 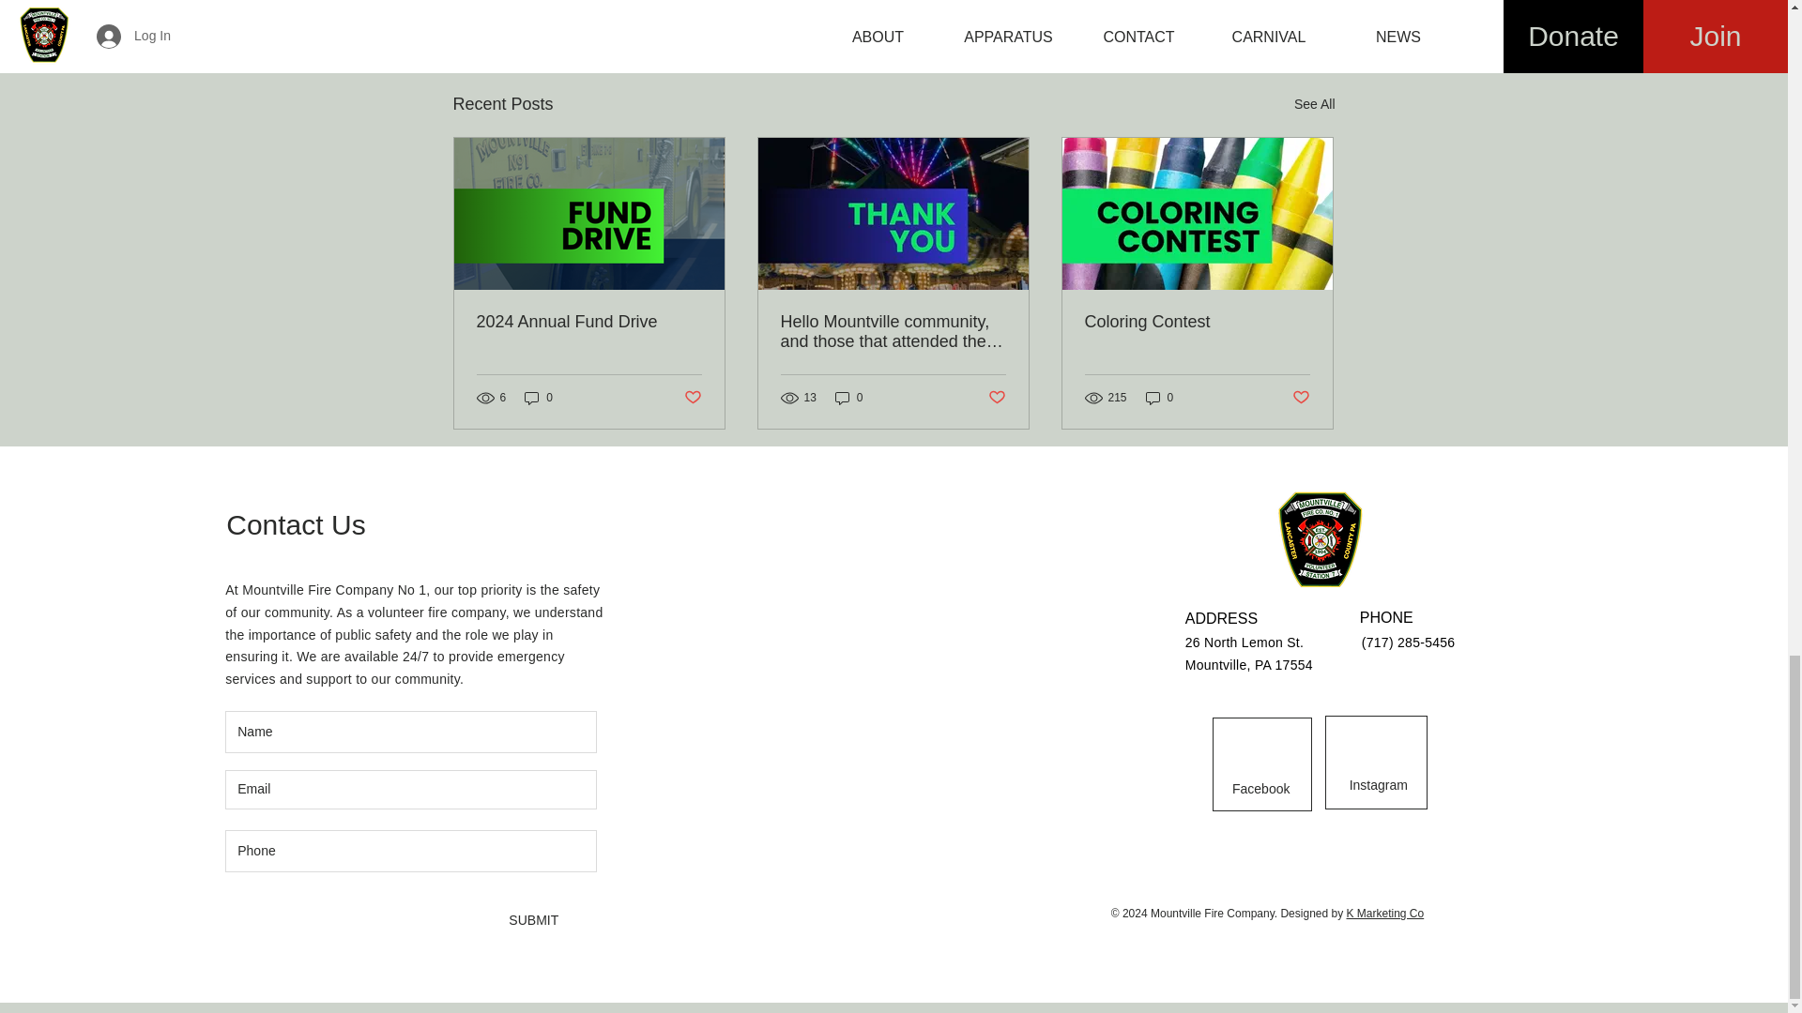 I want to click on Facebook, so click(x=1261, y=789).